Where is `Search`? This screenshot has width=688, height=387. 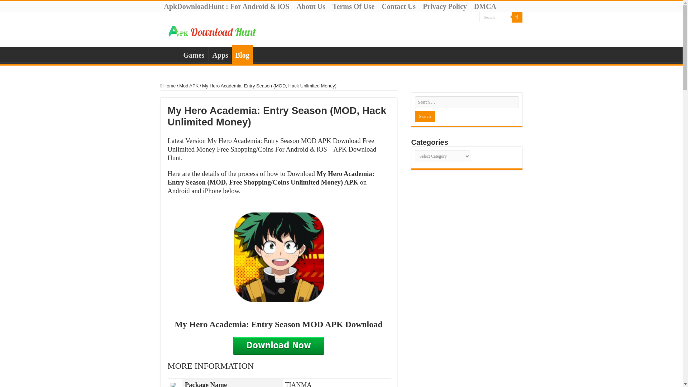
Search is located at coordinates (425, 116).